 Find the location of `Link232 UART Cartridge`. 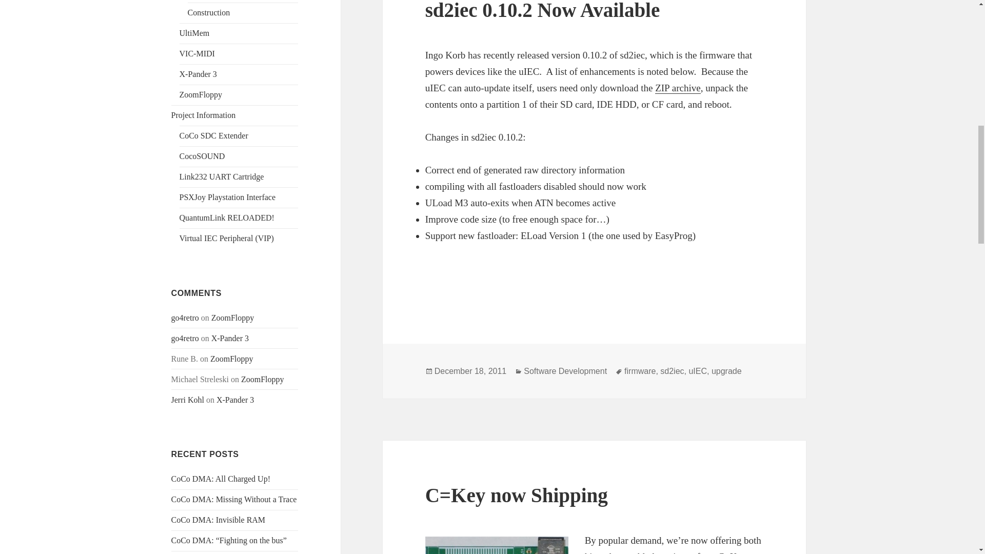

Link232 UART Cartridge is located at coordinates (222, 176).